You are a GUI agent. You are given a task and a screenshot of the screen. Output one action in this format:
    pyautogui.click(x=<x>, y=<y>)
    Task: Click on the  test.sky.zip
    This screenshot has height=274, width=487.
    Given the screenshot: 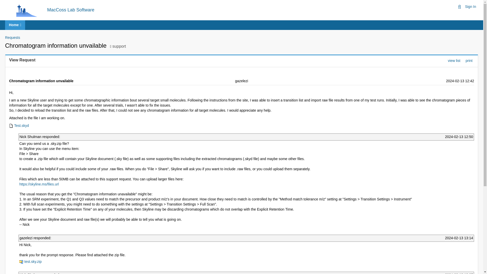 What is the action you would take?
    pyautogui.click(x=30, y=261)
    